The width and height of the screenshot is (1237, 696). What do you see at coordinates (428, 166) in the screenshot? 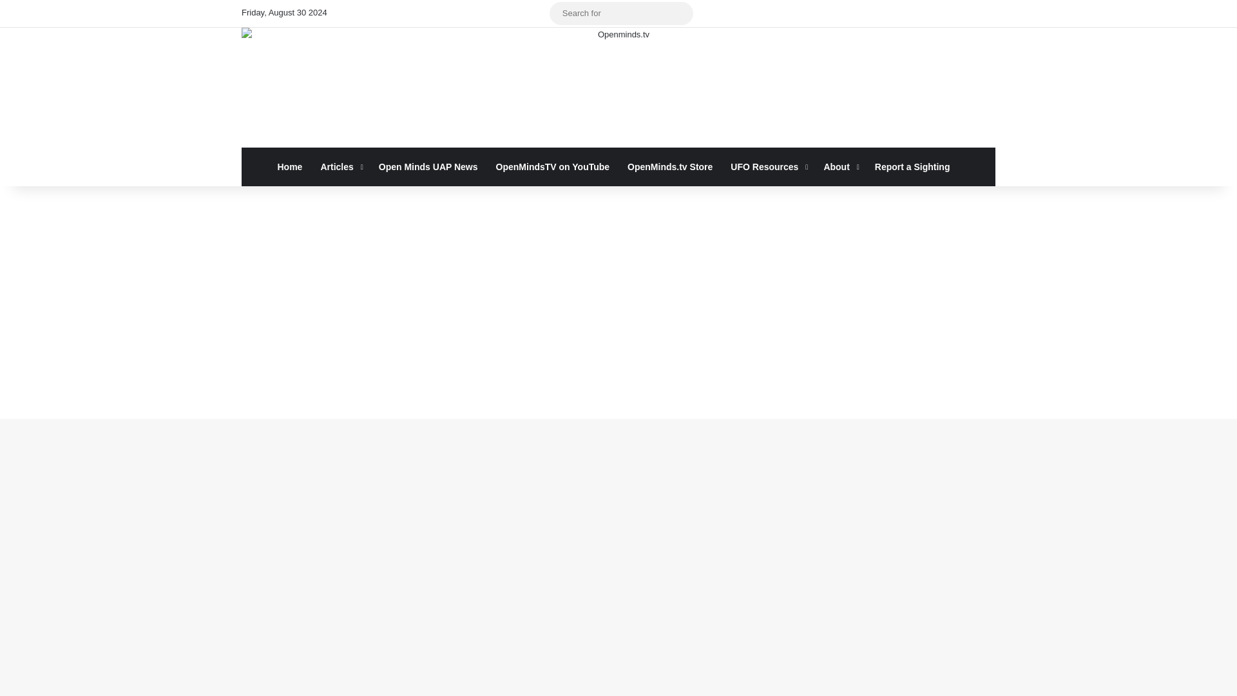
I see `Open Minds UAP News` at bounding box center [428, 166].